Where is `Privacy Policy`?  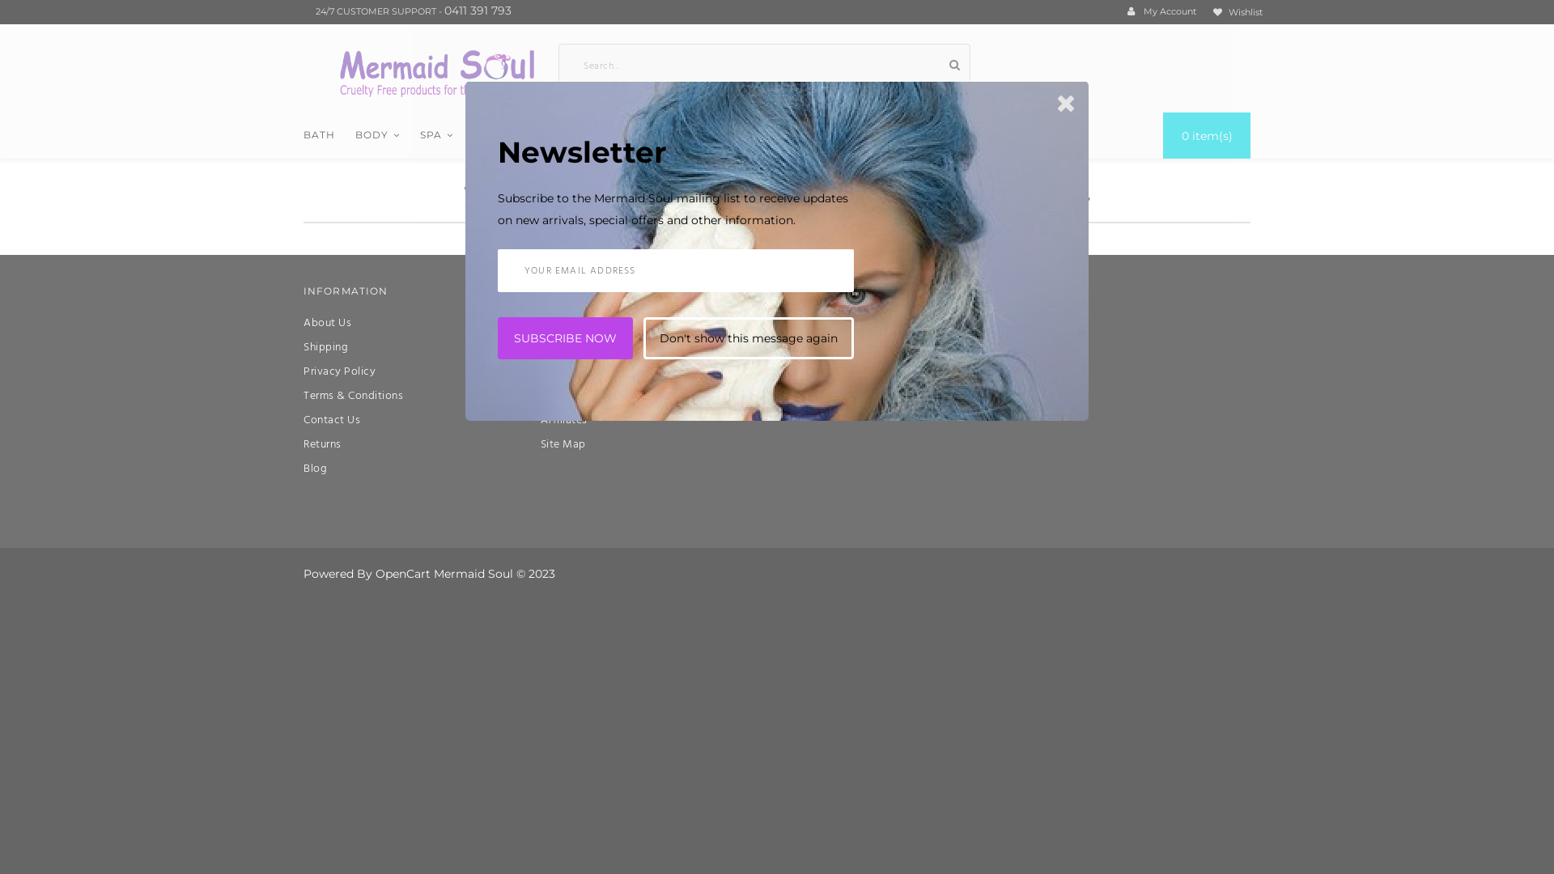 Privacy Policy is located at coordinates (340, 372).